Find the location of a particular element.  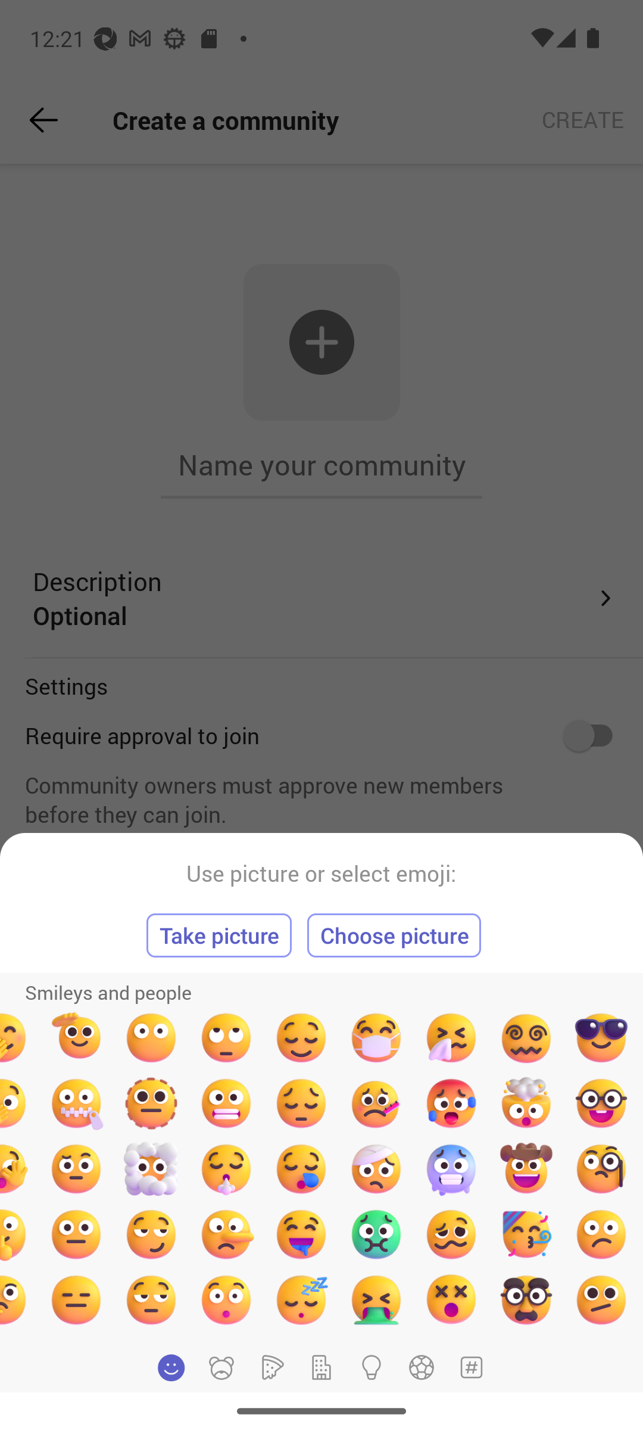

Nerdy emoji is located at coordinates (601, 1103).